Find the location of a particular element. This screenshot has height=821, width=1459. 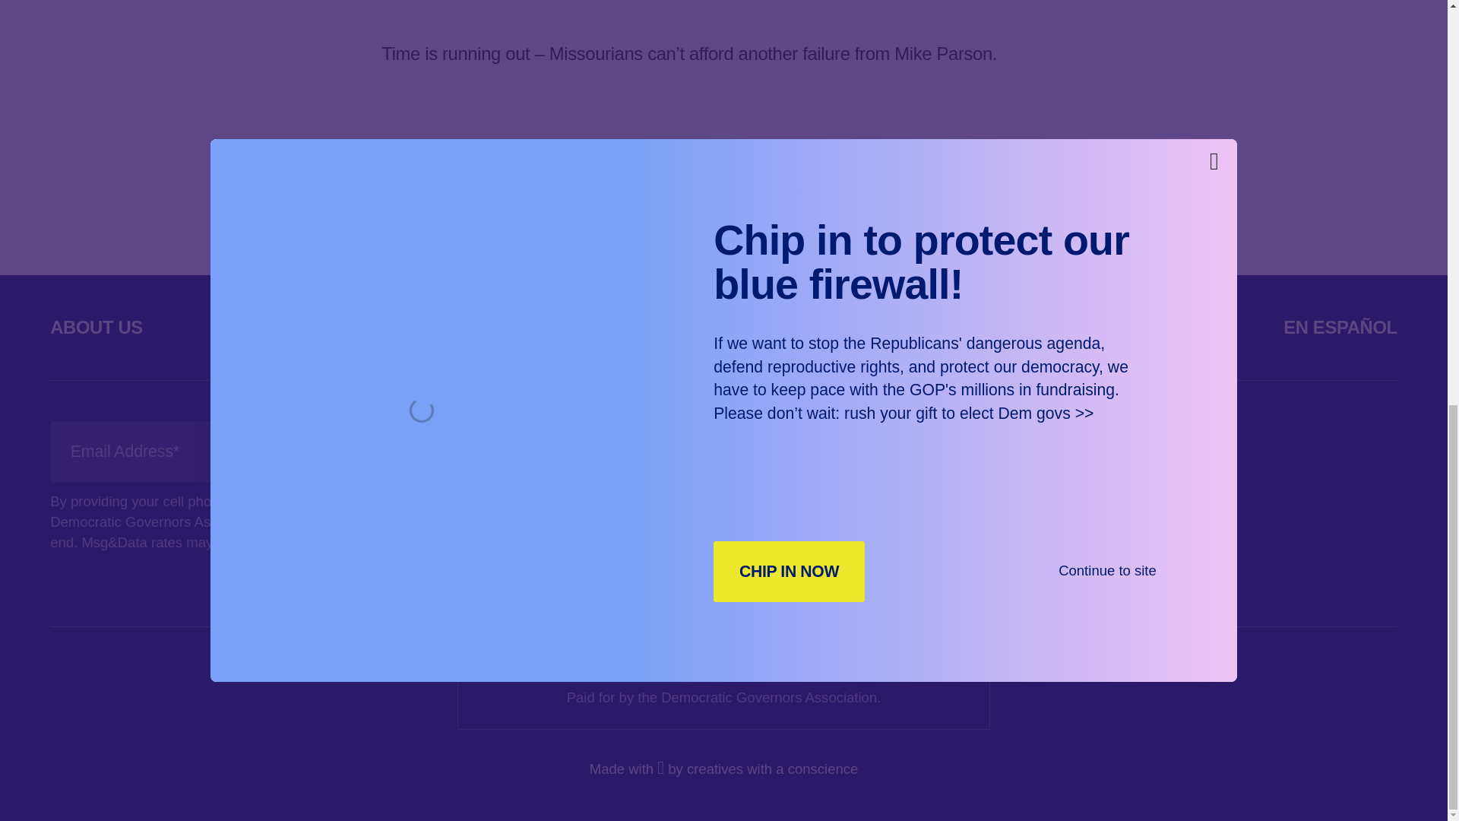

THE LATEST is located at coordinates (546, 327).